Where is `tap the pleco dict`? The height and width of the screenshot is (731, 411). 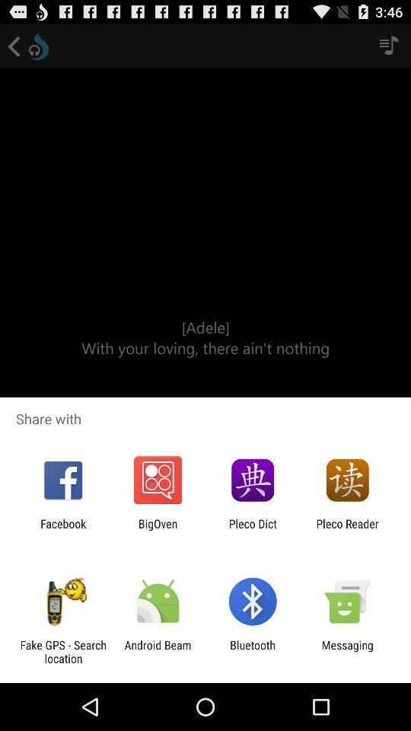
tap the pleco dict is located at coordinates (253, 530).